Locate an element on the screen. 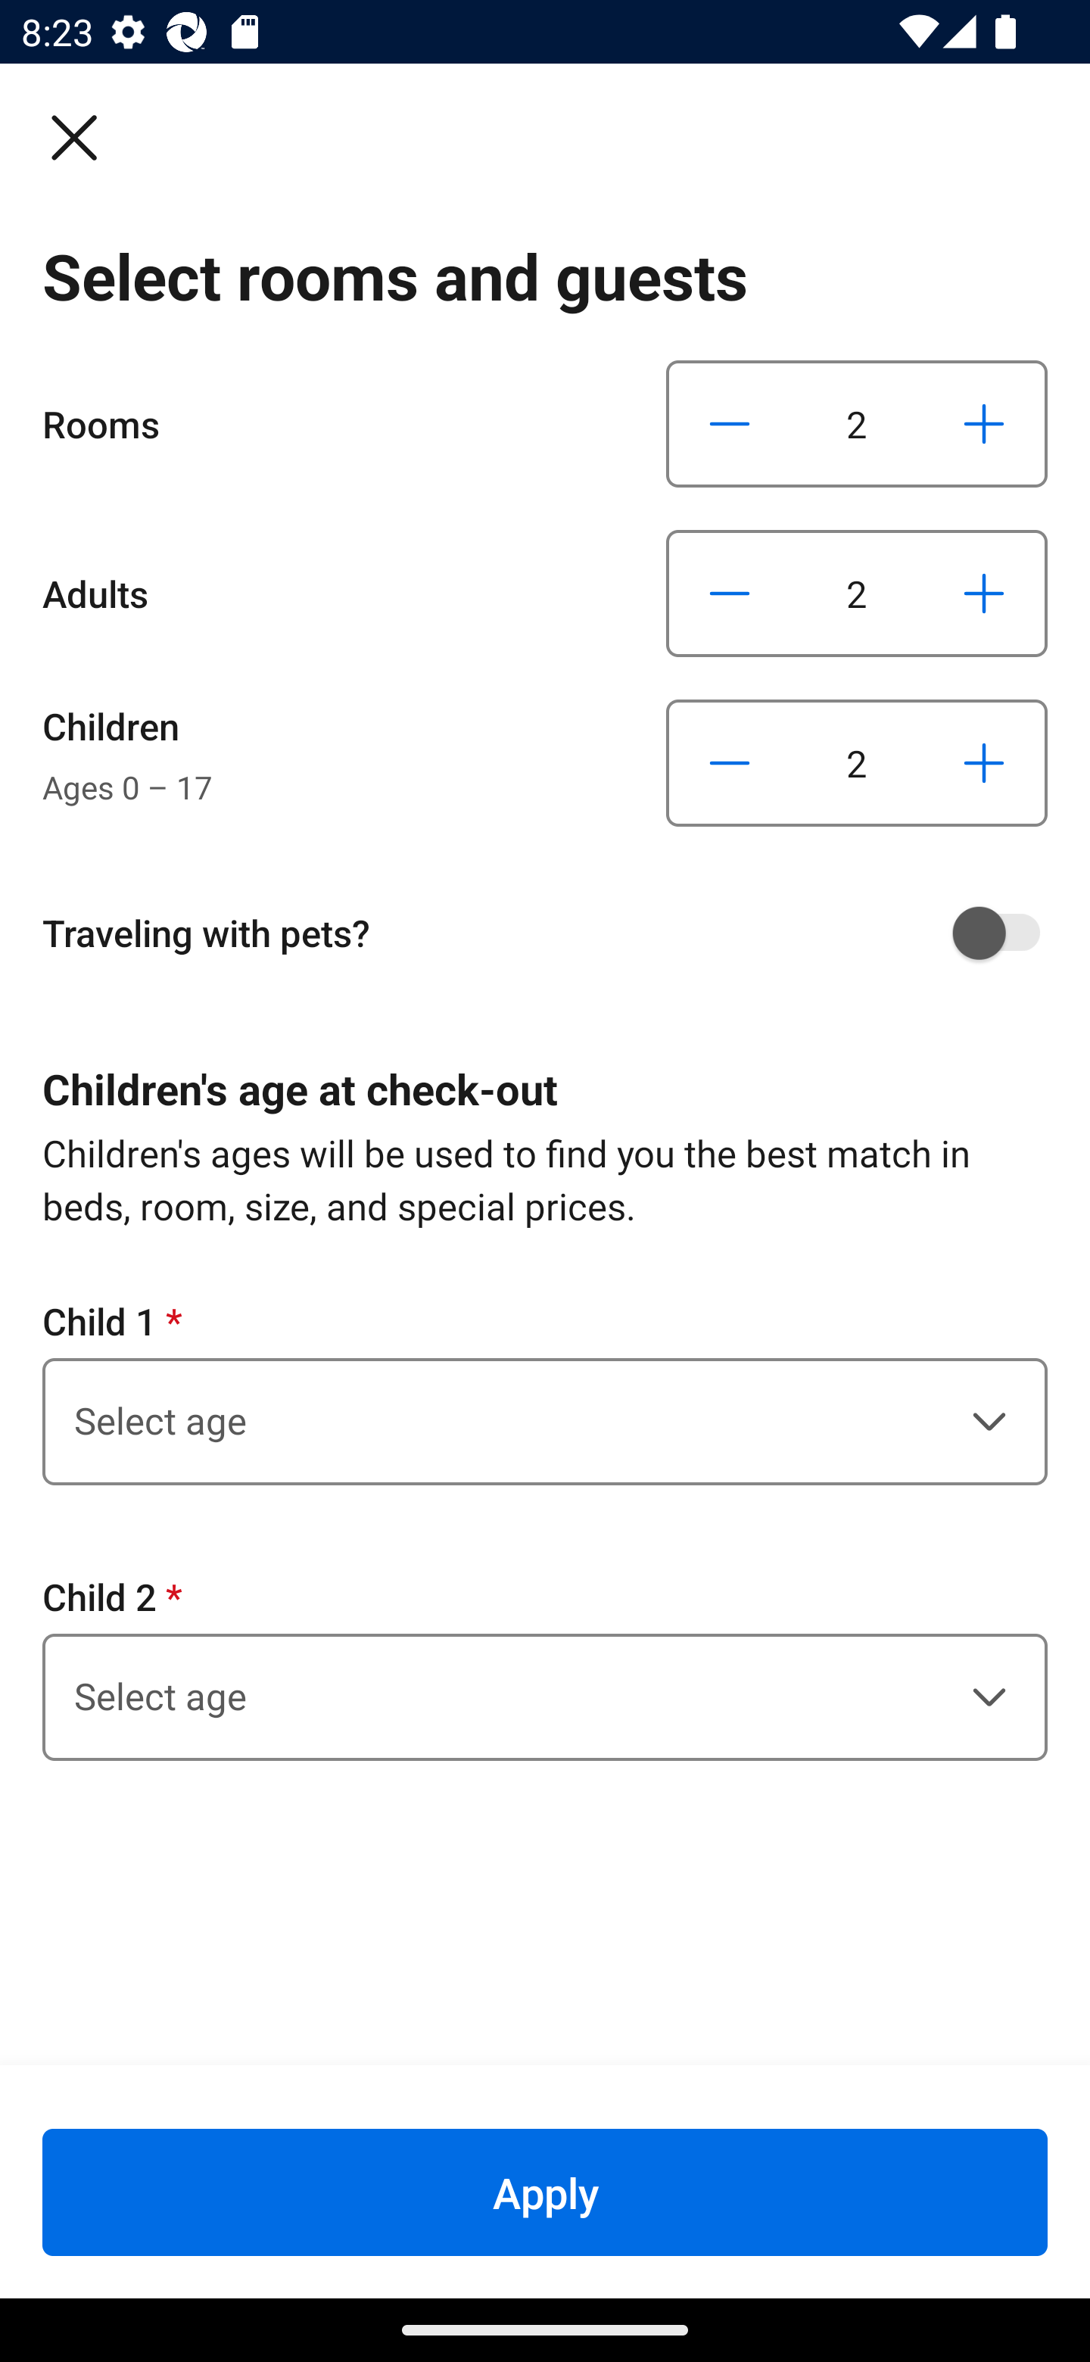 This screenshot has width=1090, height=2362. Increase is located at coordinates (983, 424).